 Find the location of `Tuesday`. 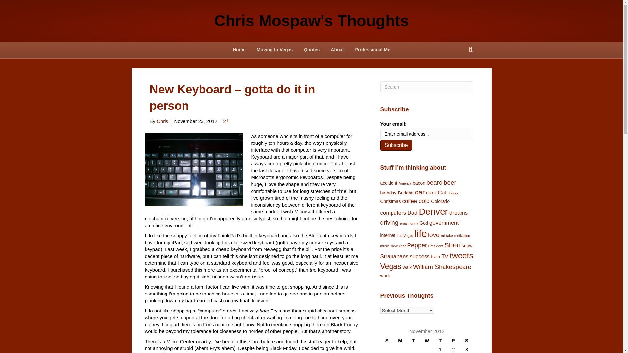

Tuesday is located at coordinates (413, 341).